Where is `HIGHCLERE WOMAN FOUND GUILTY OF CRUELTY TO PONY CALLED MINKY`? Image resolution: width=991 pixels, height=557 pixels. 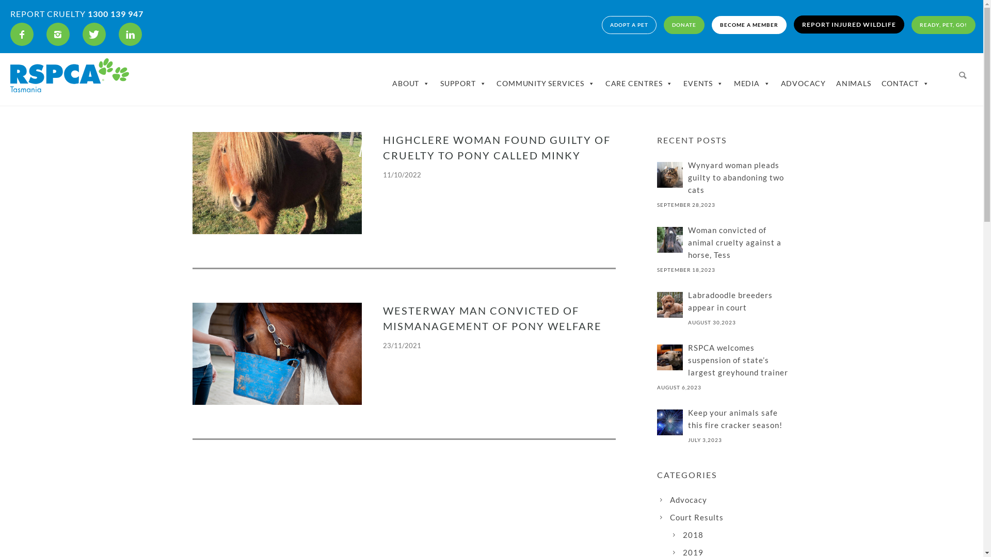 HIGHCLERE WOMAN FOUND GUILTY OF CRUELTY TO PONY CALLED MINKY is located at coordinates (500, 148).